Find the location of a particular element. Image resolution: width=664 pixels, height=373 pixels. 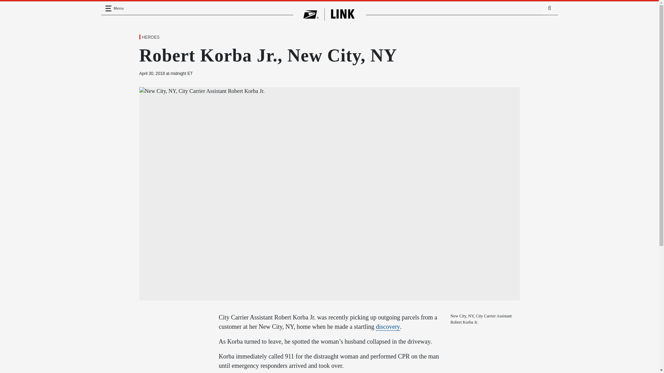

Menu is located at coordinates (108, 8).